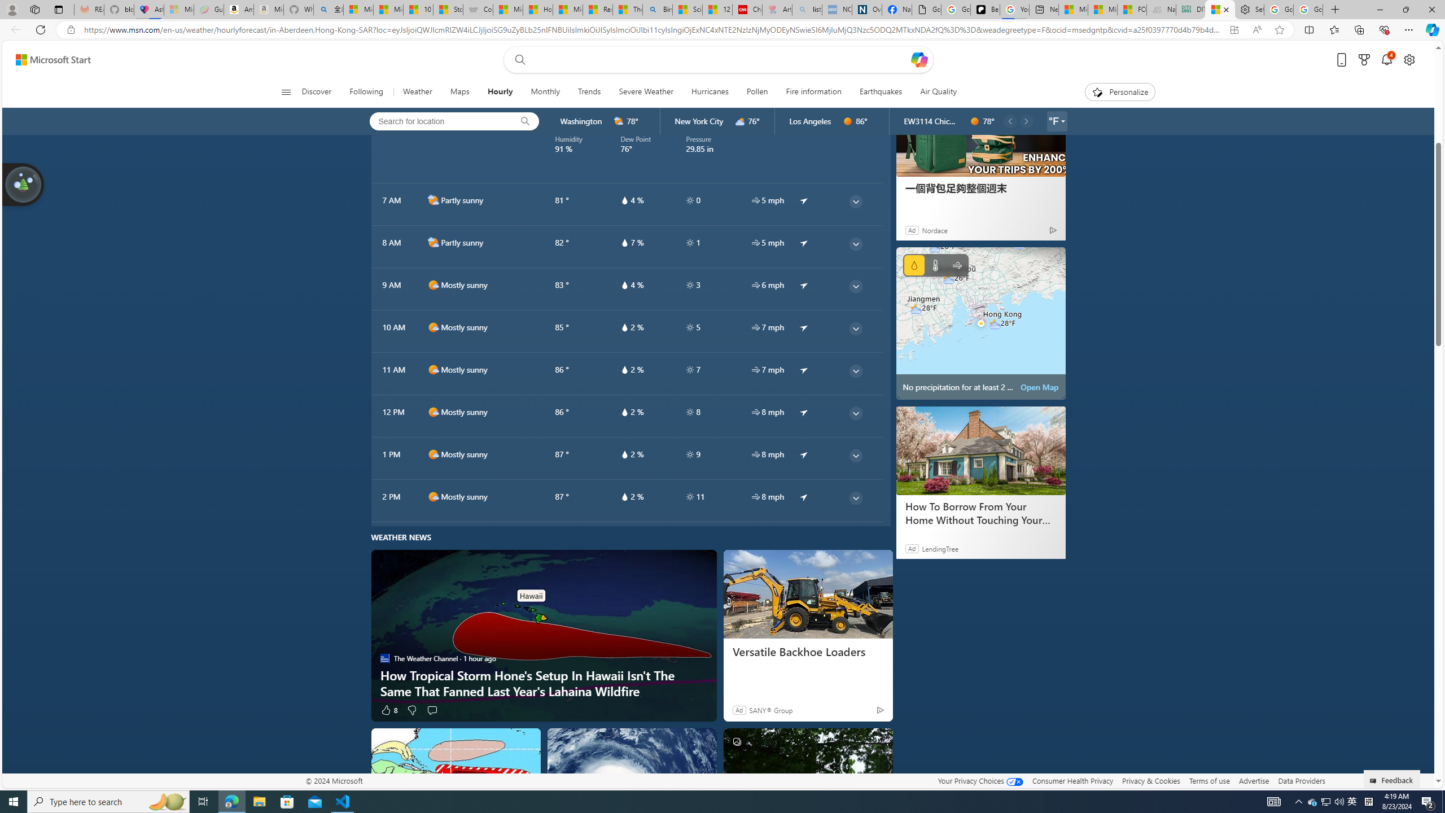 Image resolution: width=1445 pixels, height=813 pixels. I want to click on Start the conversation, so click(432, 710).